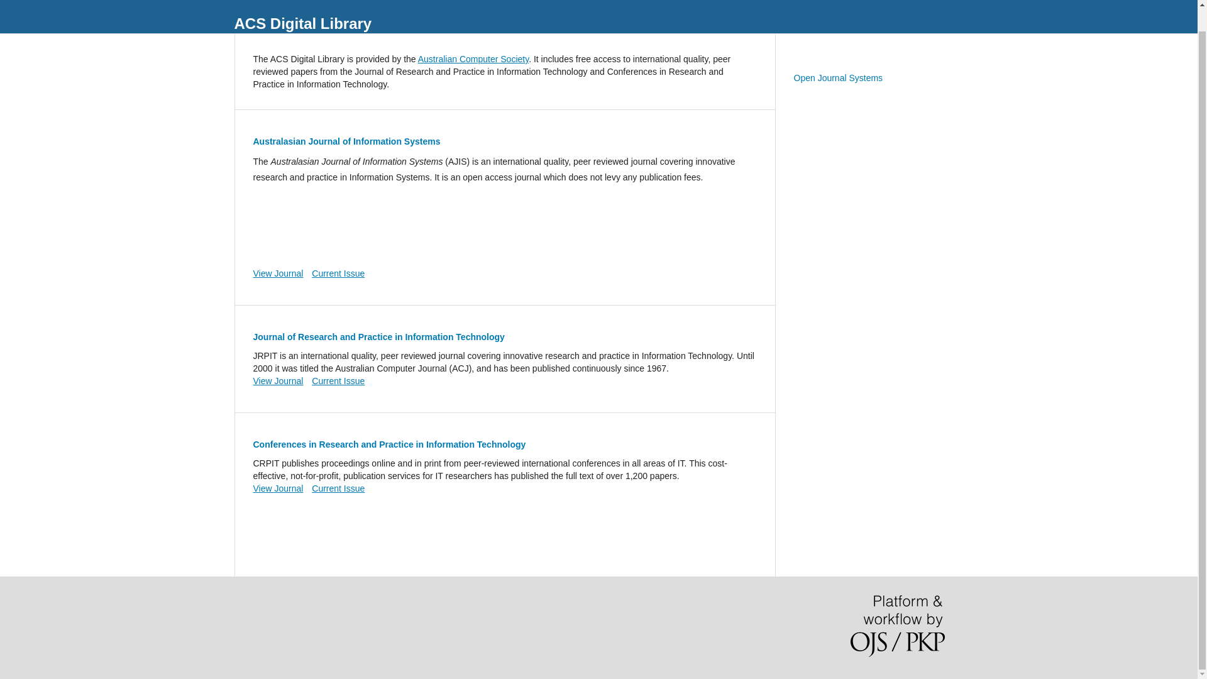 This screenshot has height=679, width=1207. What do you see at coordinates (338, 488) in the screenshot?
I see `Current Issue` at bounding box center [338, 488].